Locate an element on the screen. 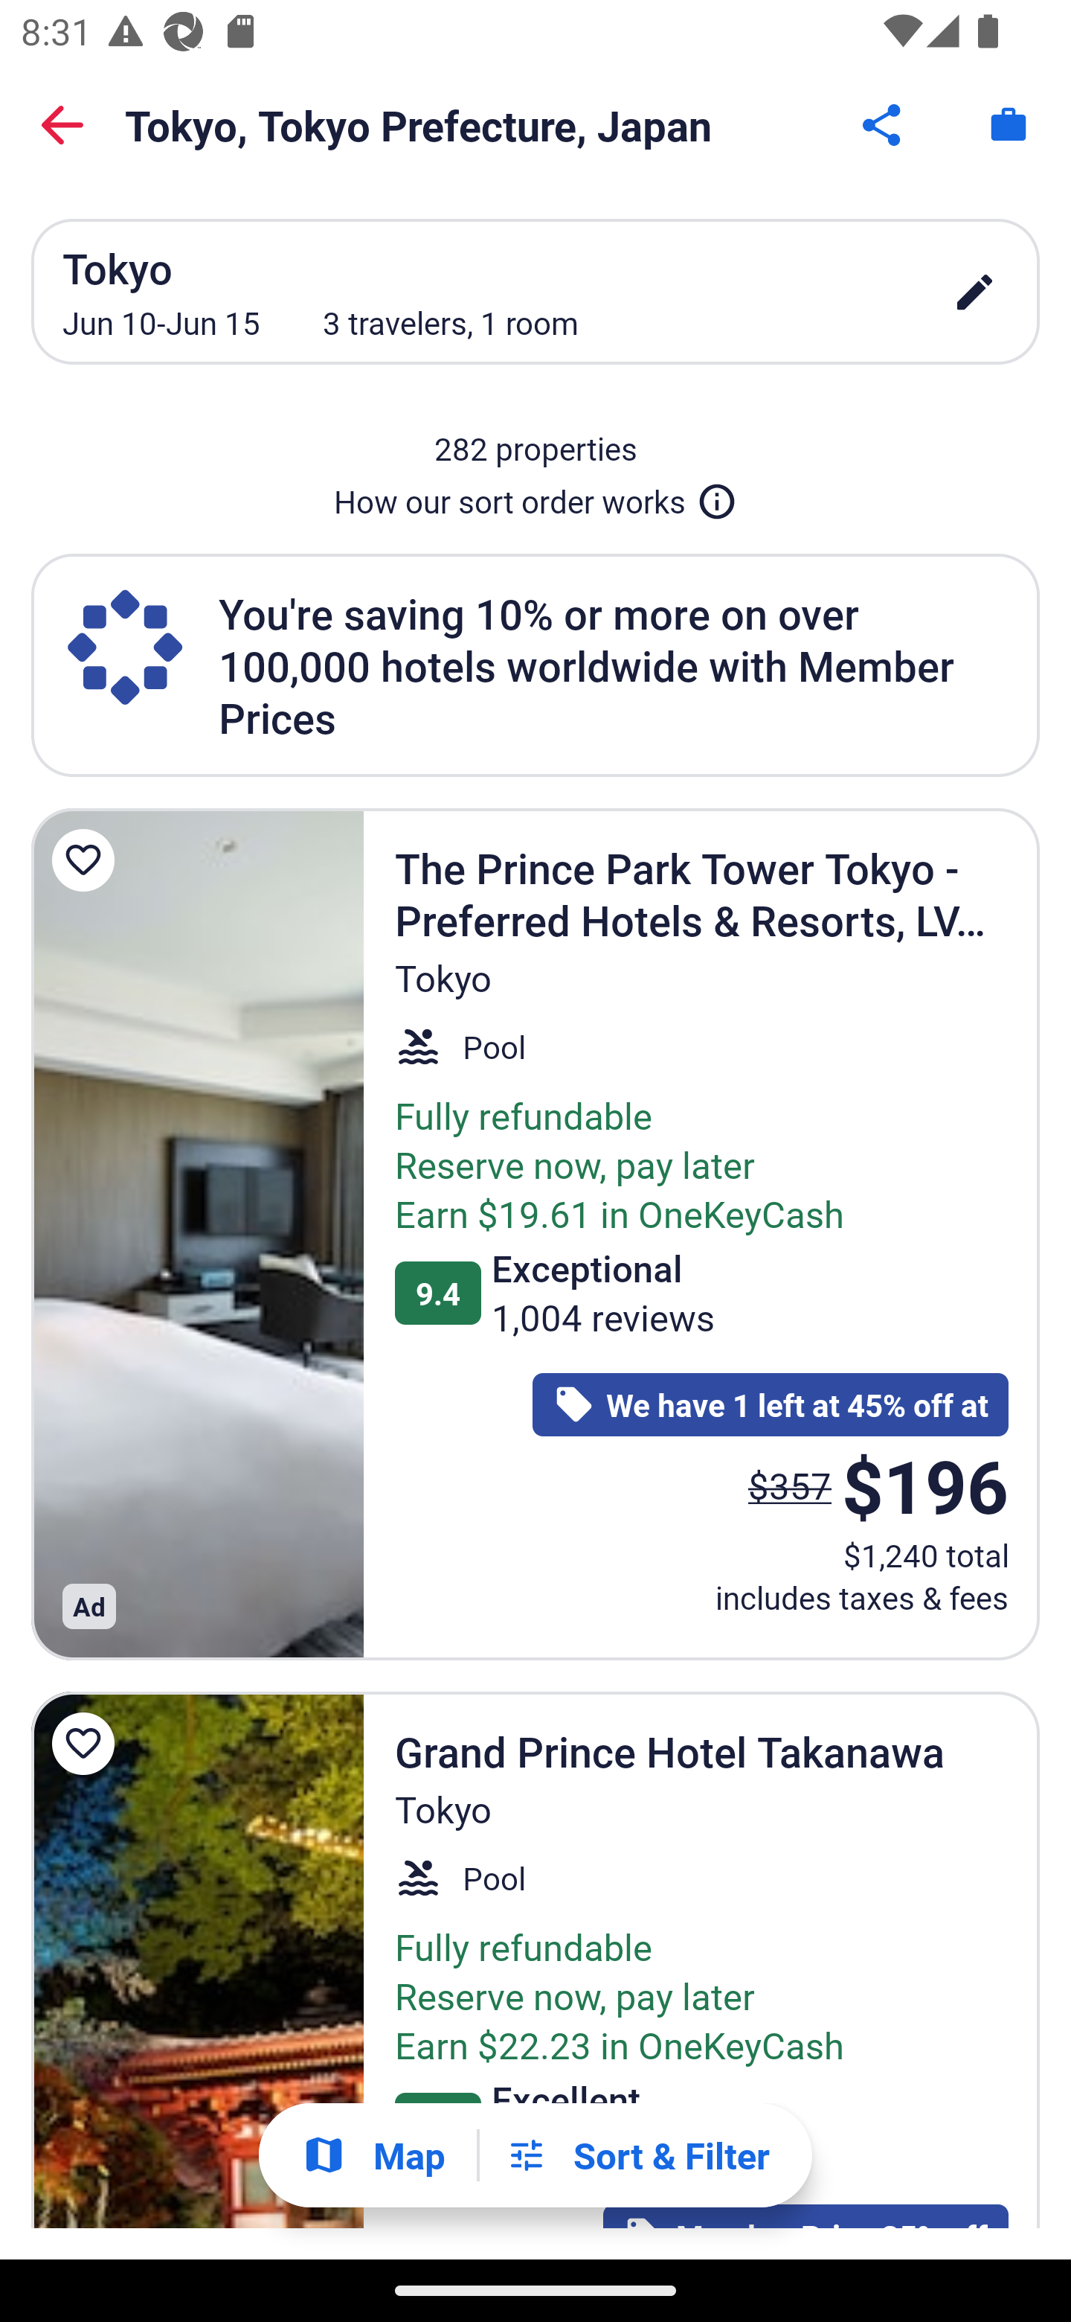 The image size is (1071, 2322). Save Grand Prince Hotel Takanawa to a trip is located at coordinates (88, 1743).